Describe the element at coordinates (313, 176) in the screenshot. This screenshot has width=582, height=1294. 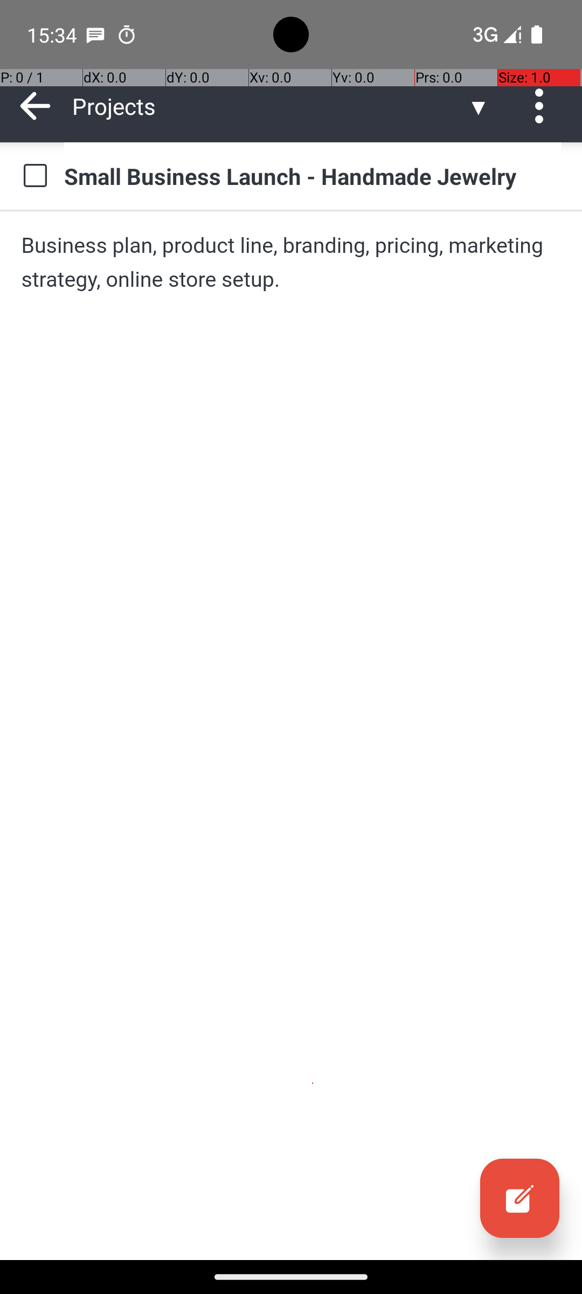
I see `Small Business Launch - Handmade Jewelry` at that location.